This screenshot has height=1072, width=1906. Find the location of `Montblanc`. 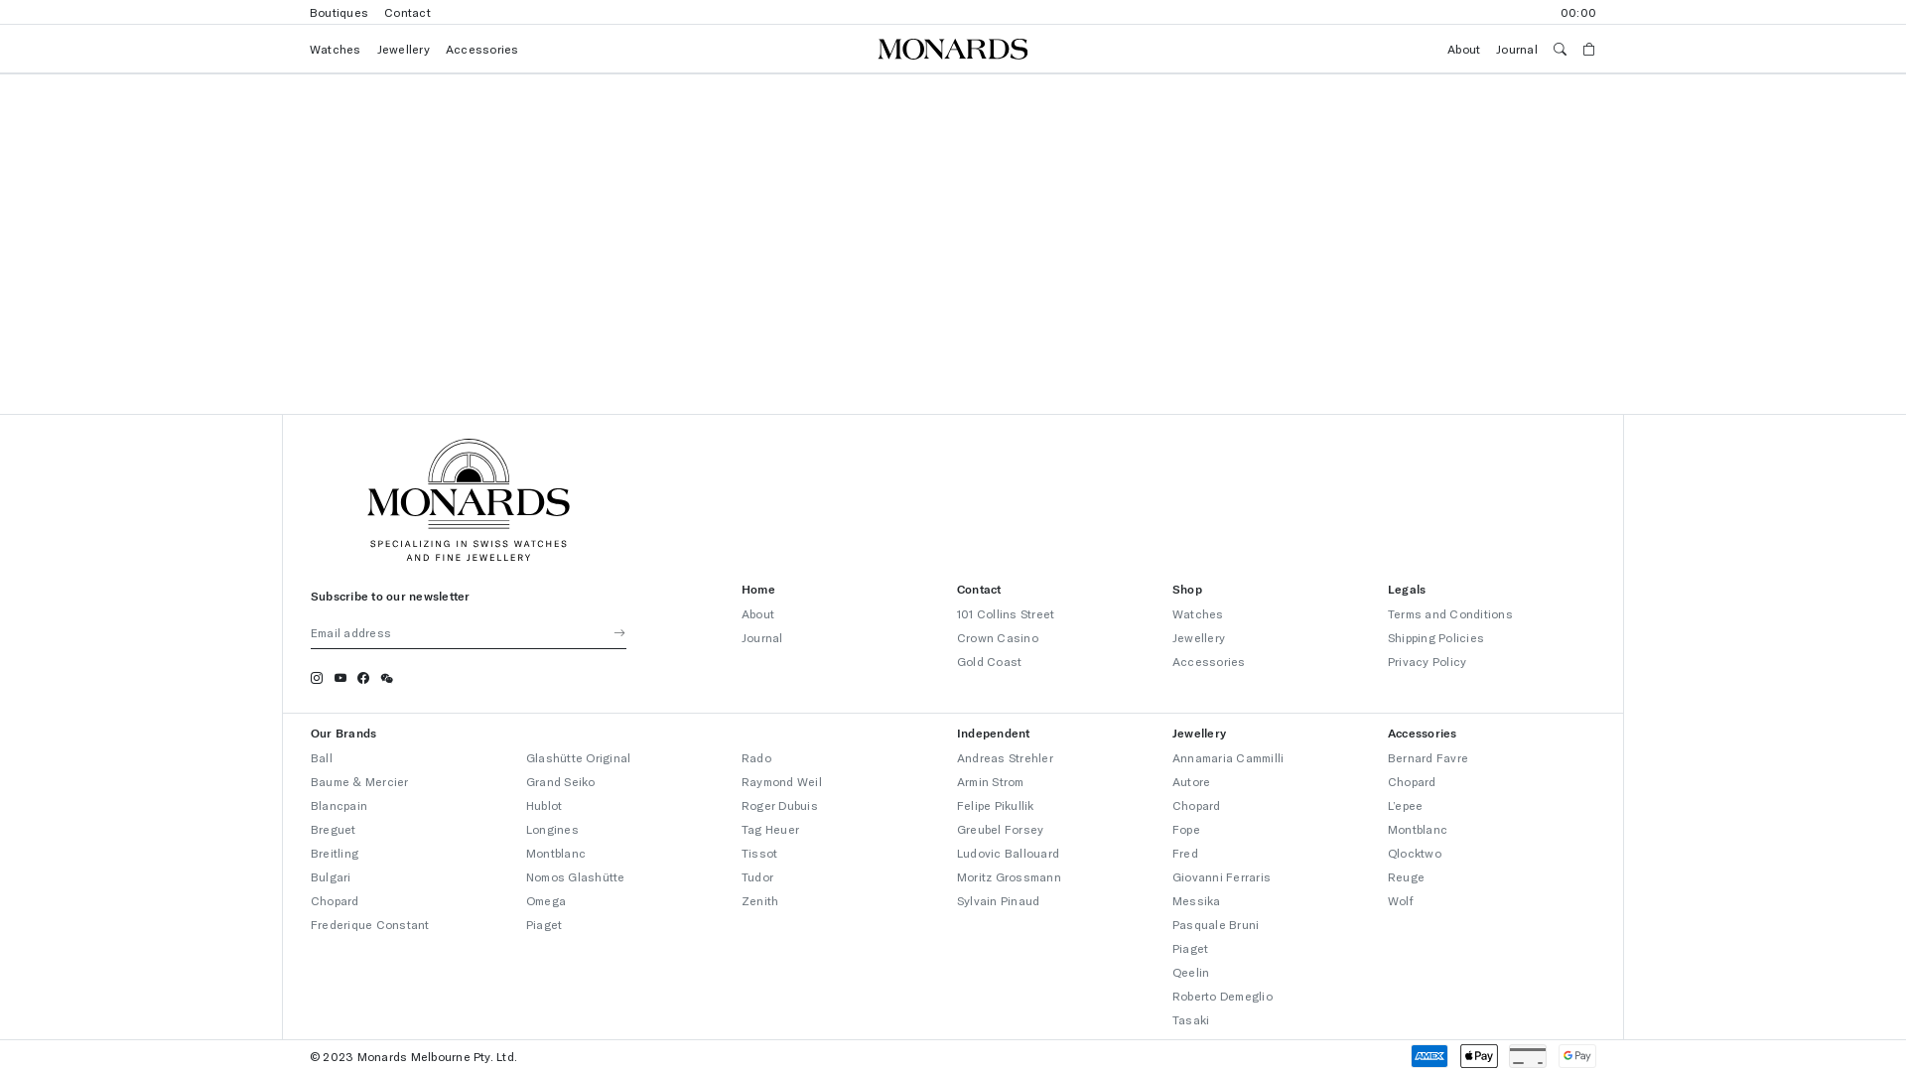

Montblanc is located at coordinates (556, 853).